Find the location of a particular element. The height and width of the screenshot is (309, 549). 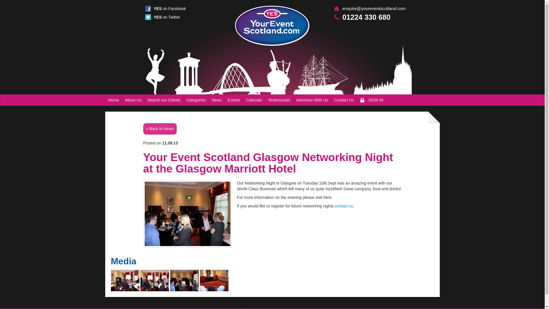

Your Event Scotland is located at coordinates (387, 9).